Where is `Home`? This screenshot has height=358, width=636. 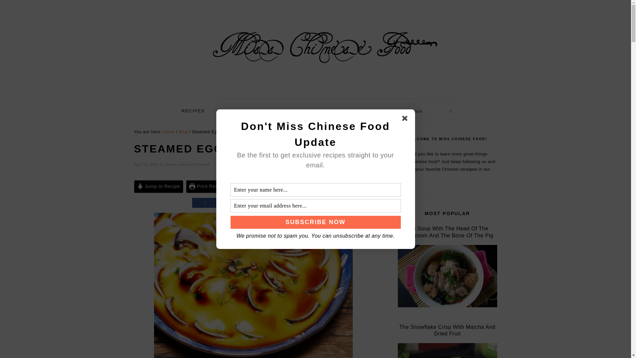 Home is located at coordinates (168, 132).